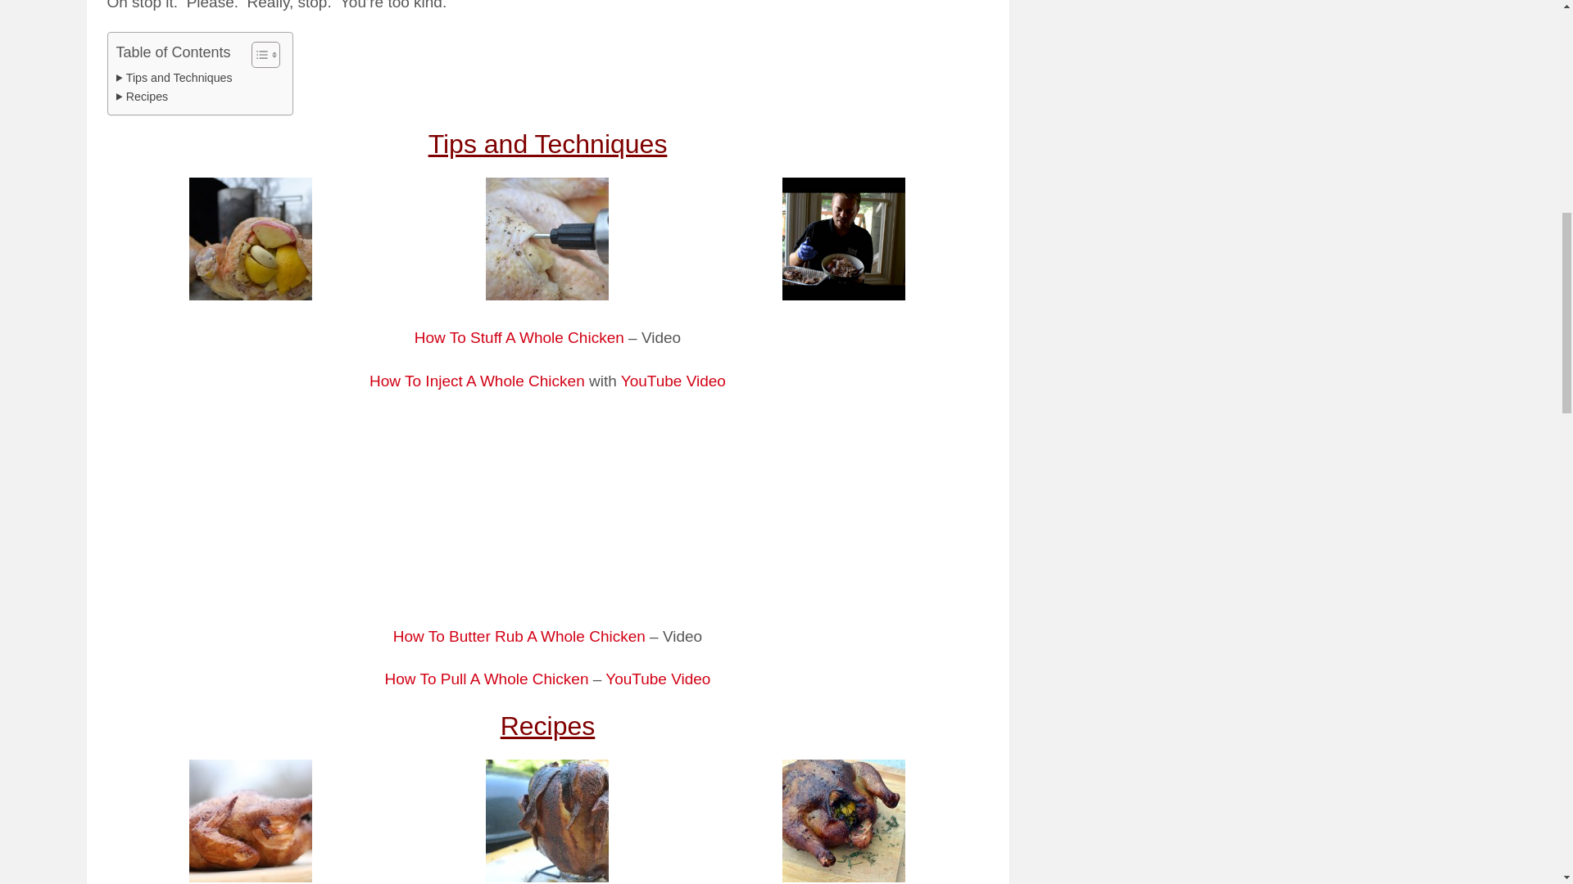 This screenshot has height=884, width=1573. Describe the element at coordinates (673, 381) in the screenshot. I see `YouTube Video` at that location.